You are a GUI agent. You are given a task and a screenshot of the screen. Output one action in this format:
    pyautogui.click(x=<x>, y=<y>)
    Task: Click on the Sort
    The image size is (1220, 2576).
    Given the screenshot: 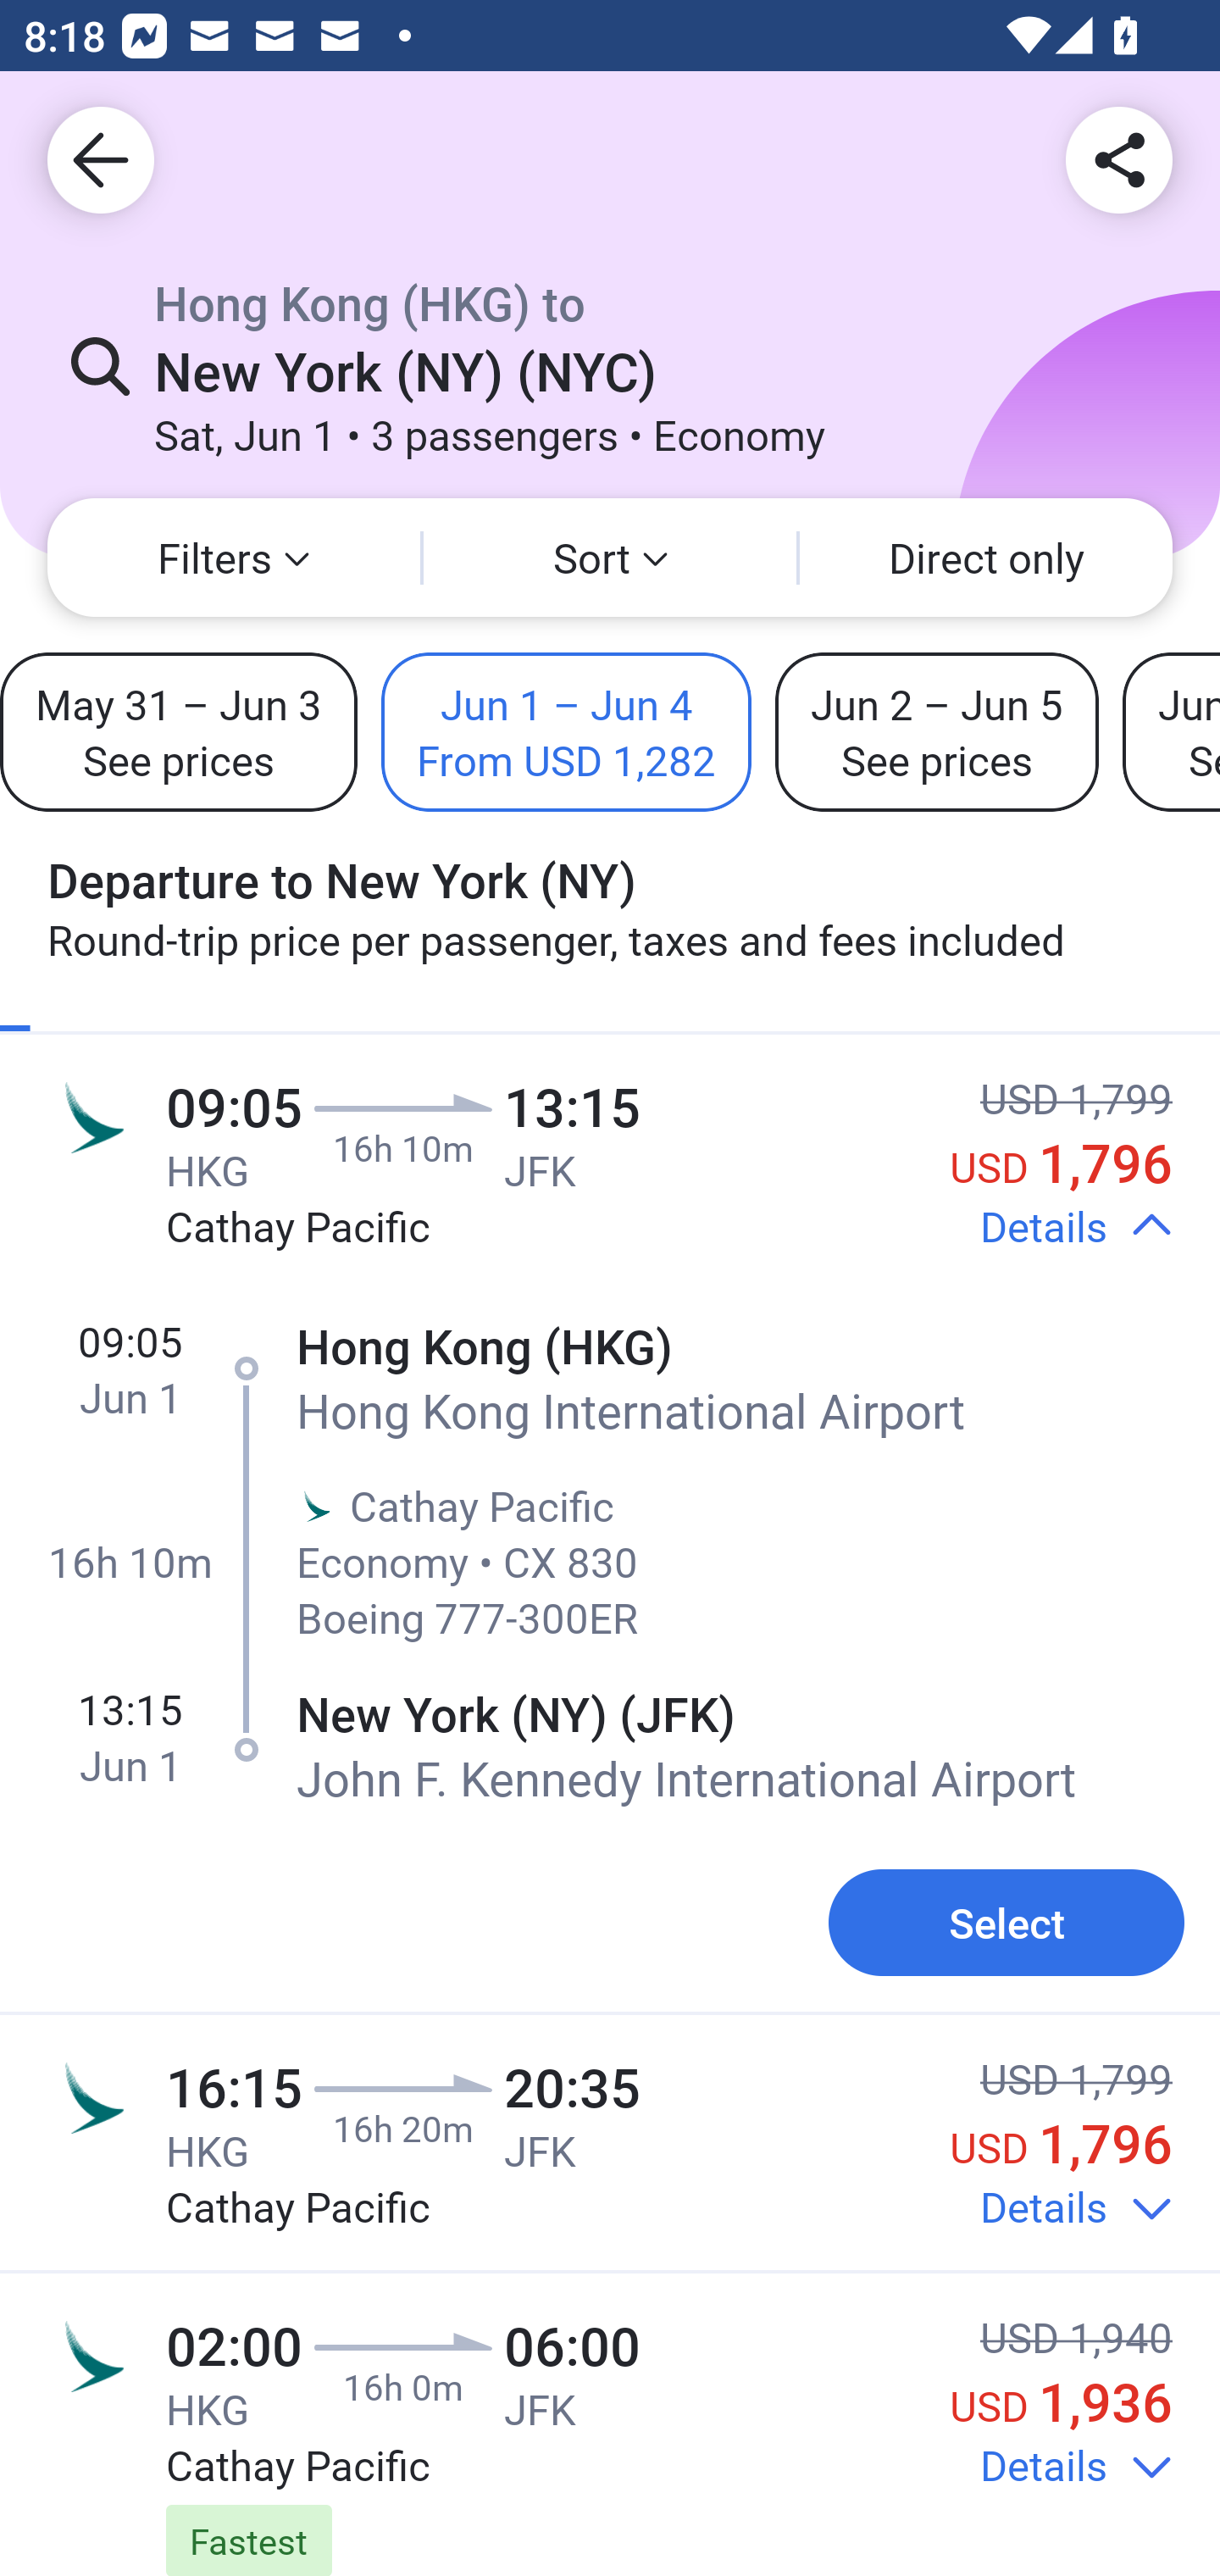 What is the action you would take?
    pyautogui.click(x=610, y=558)
    